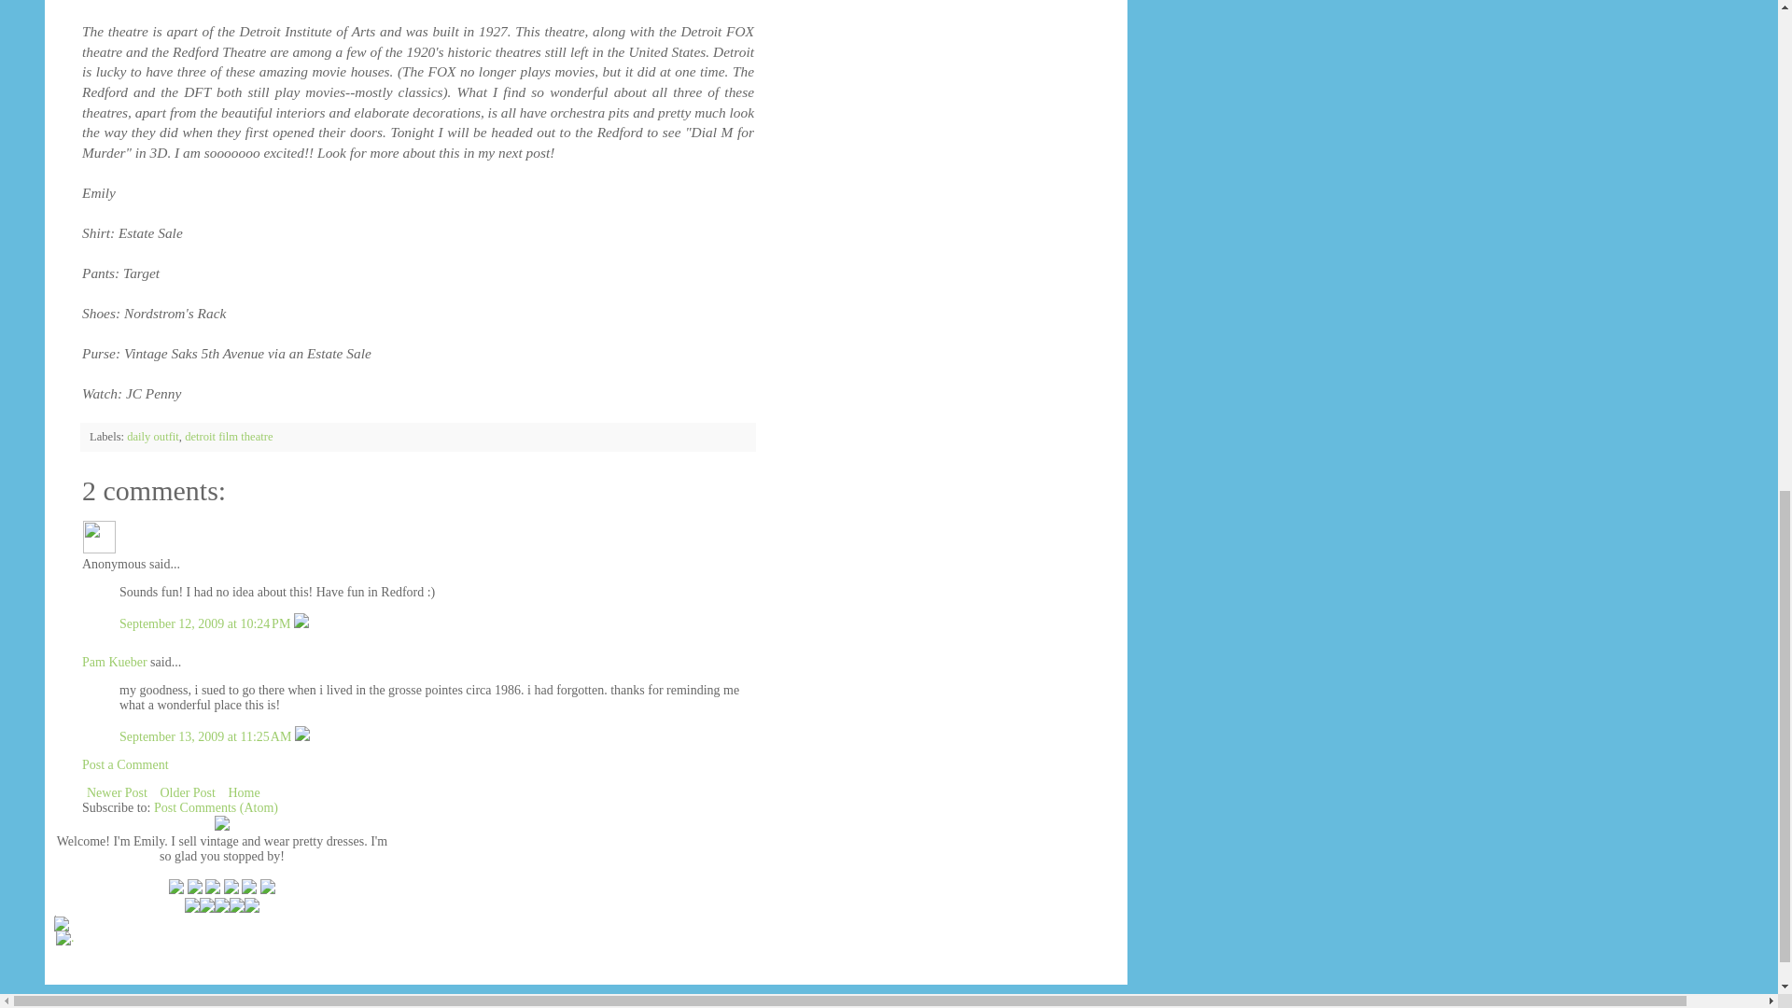 The image size is (1792, 1008). What do you see at coordinates (125, 765) in the screenshot?
I see `Post a Comment` at bounding box center [125, 765].